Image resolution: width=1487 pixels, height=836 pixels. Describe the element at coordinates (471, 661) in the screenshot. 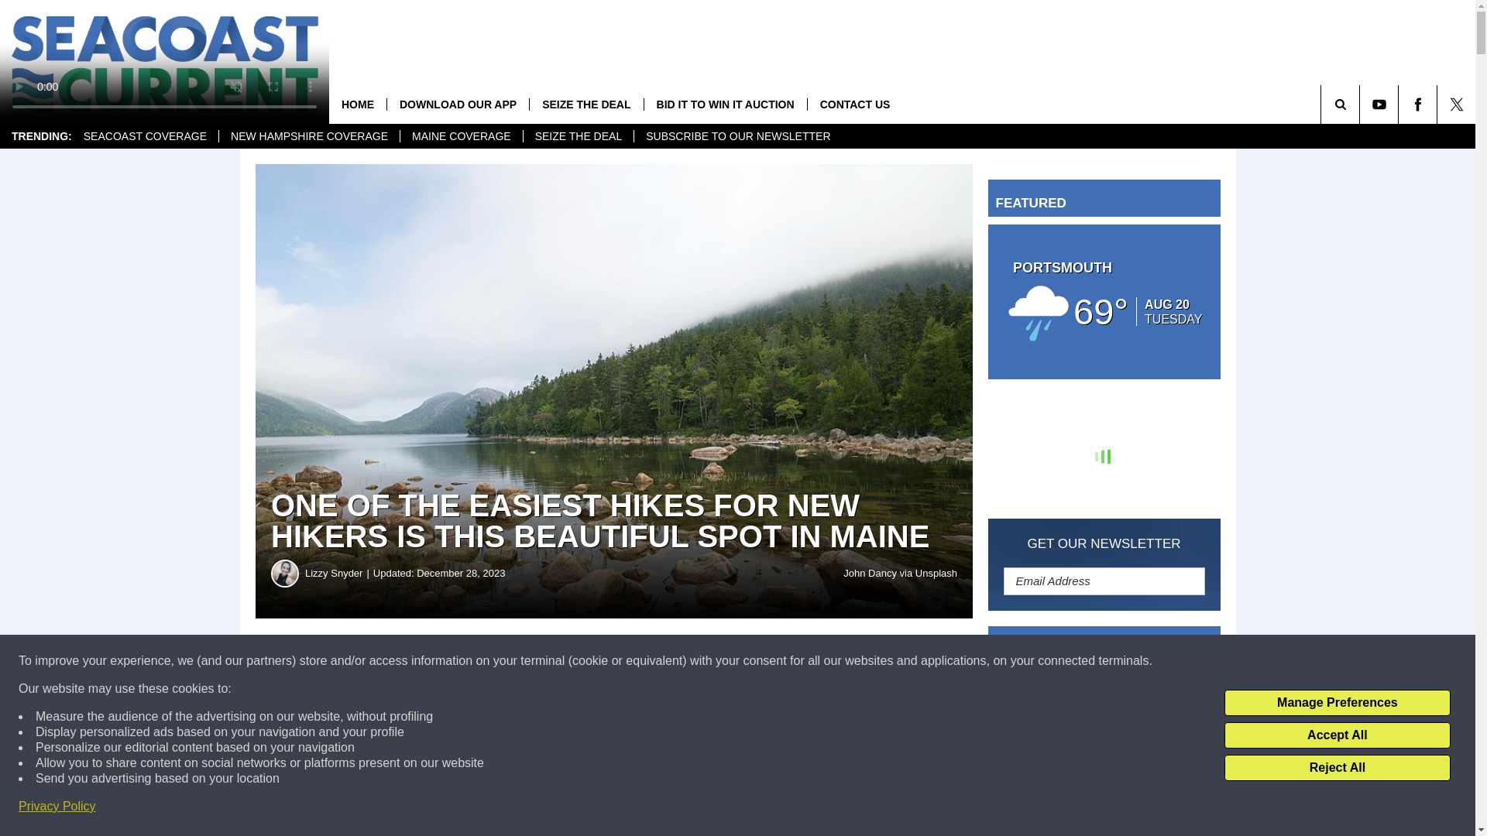

I see `Share on Facebook` at that location.